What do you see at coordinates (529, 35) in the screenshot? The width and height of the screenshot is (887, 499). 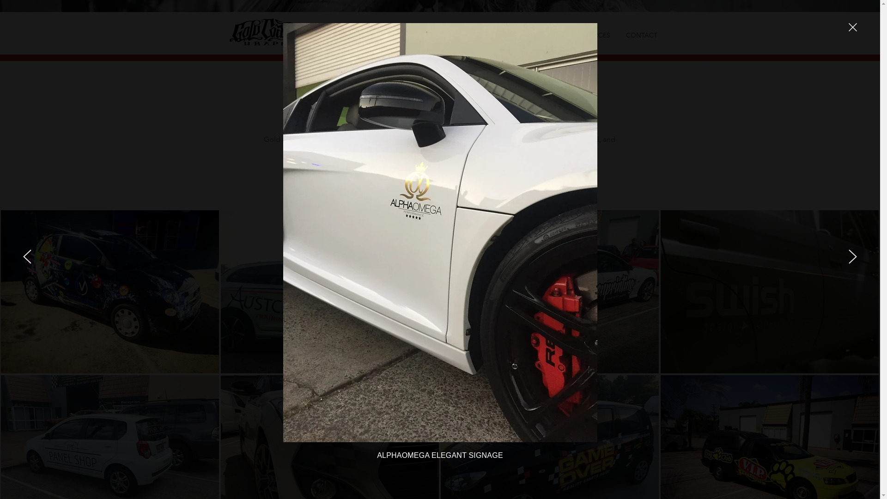 I see `CUSTOM SERVICES` at bounding box center [529, 35].